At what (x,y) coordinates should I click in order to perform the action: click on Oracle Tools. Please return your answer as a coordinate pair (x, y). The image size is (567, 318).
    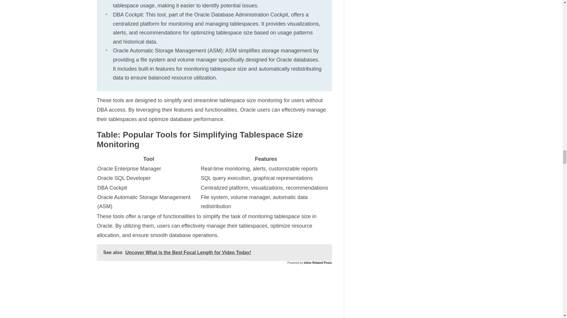
    Looking at the image, I should click on (214, 294).